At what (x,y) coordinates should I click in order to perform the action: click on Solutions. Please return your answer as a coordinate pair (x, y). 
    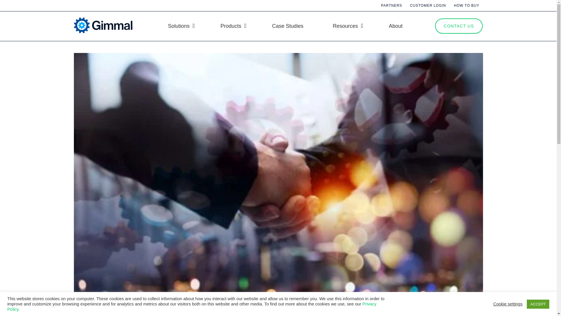
    Looking at the image, I should click on (179, 26).